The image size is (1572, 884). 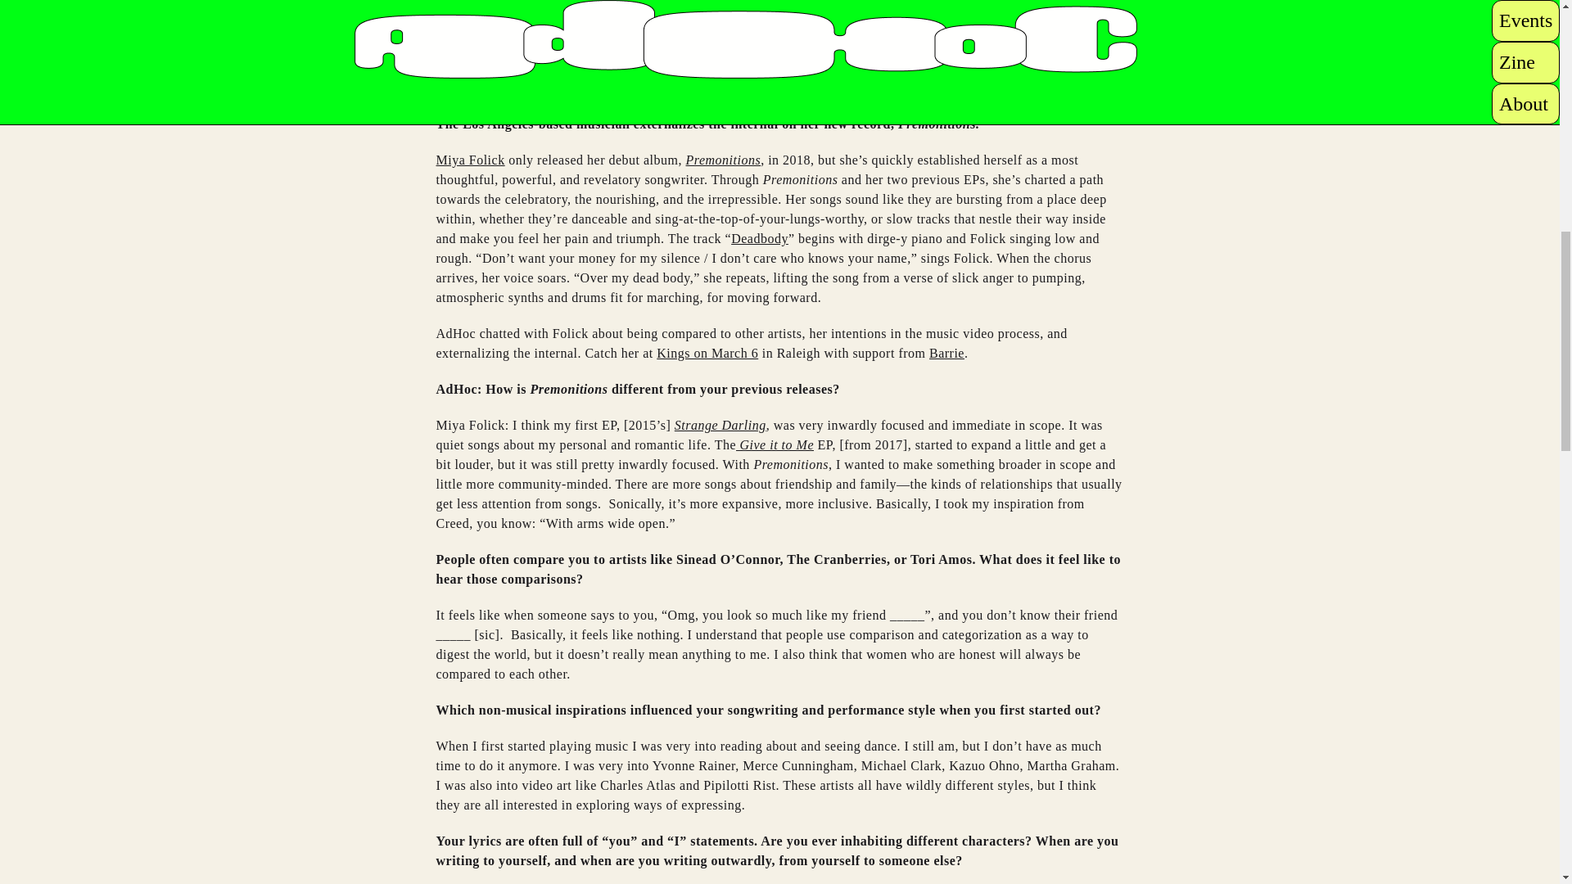 I want to click on AdHoc Staff, so click(x=506, y=61).